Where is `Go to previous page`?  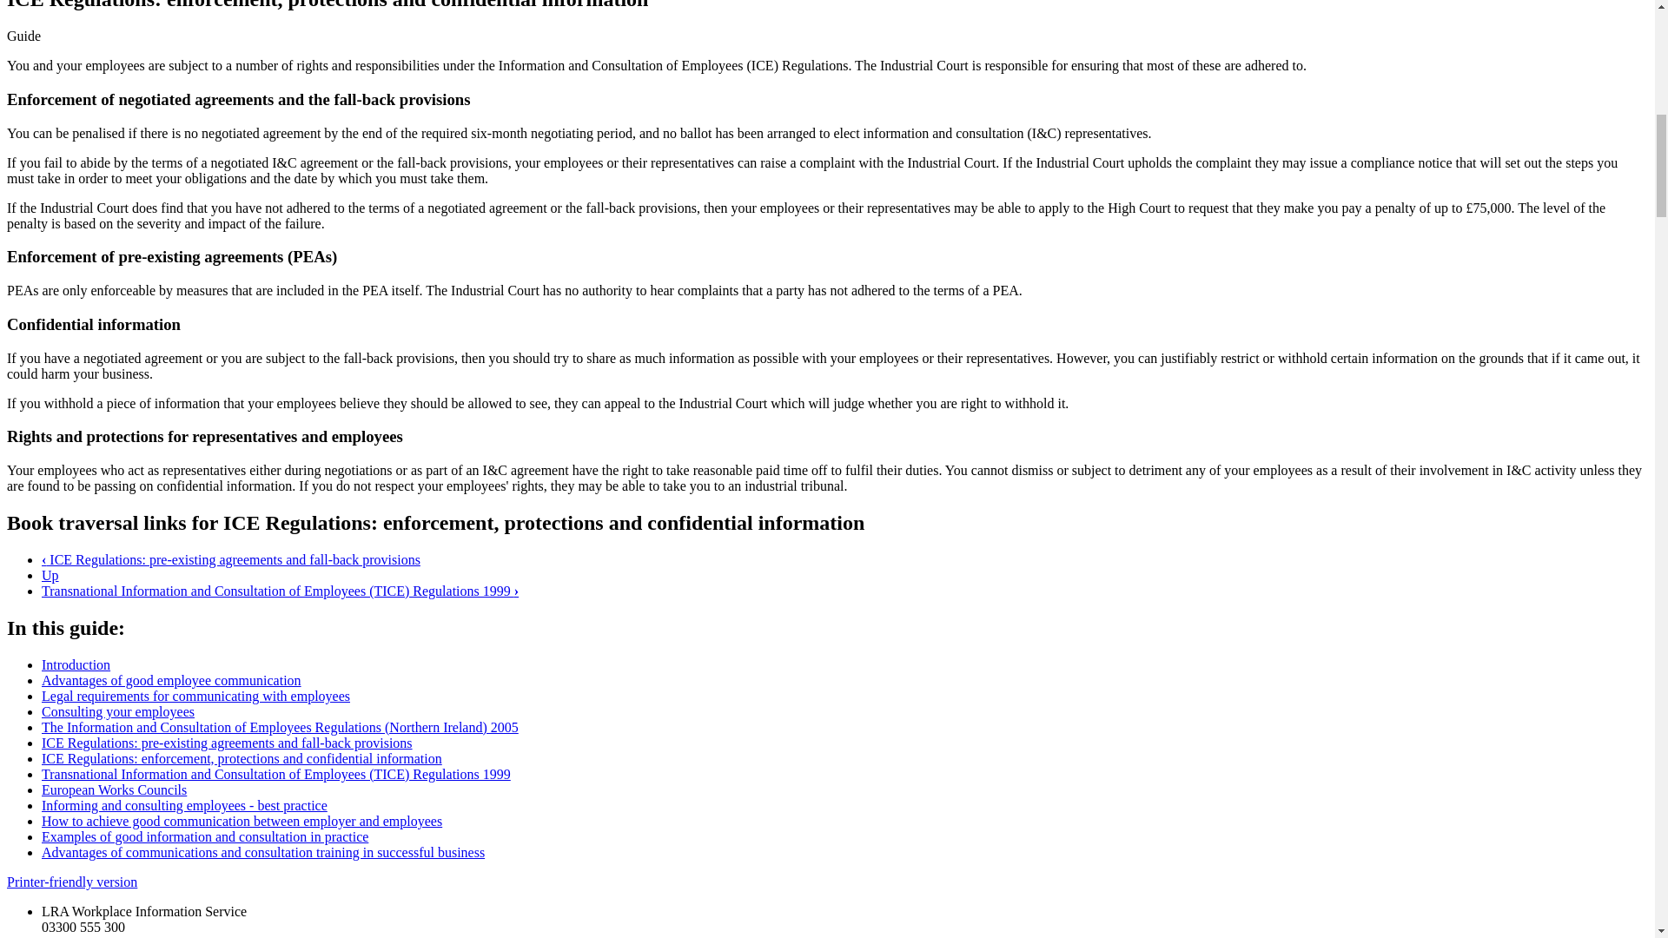
Go to previous page is located at coordinates (231, 559).